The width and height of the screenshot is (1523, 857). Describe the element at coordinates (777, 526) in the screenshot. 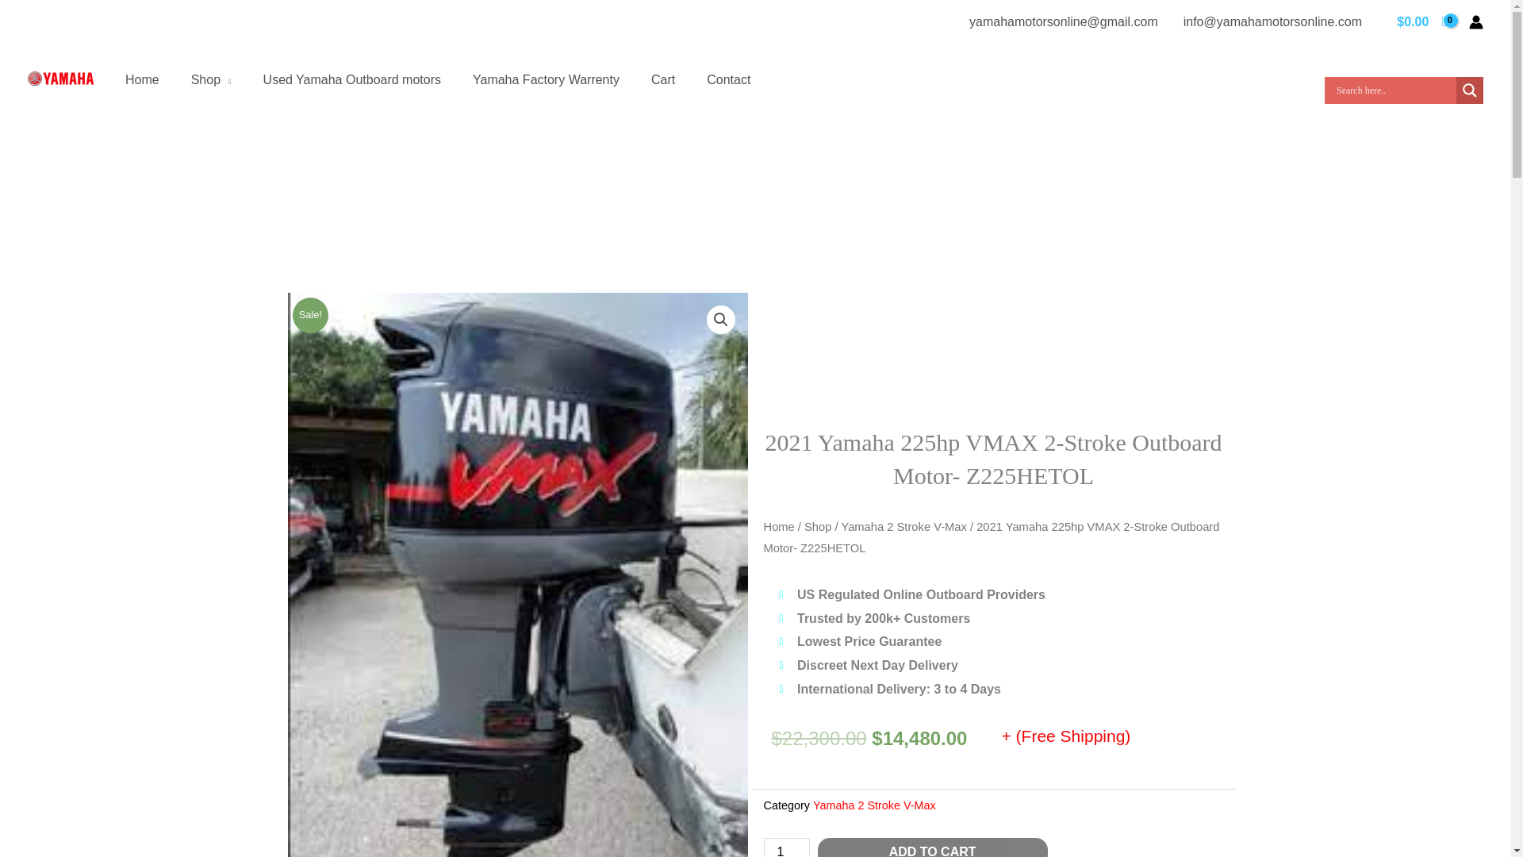

I see `Home` at that location.